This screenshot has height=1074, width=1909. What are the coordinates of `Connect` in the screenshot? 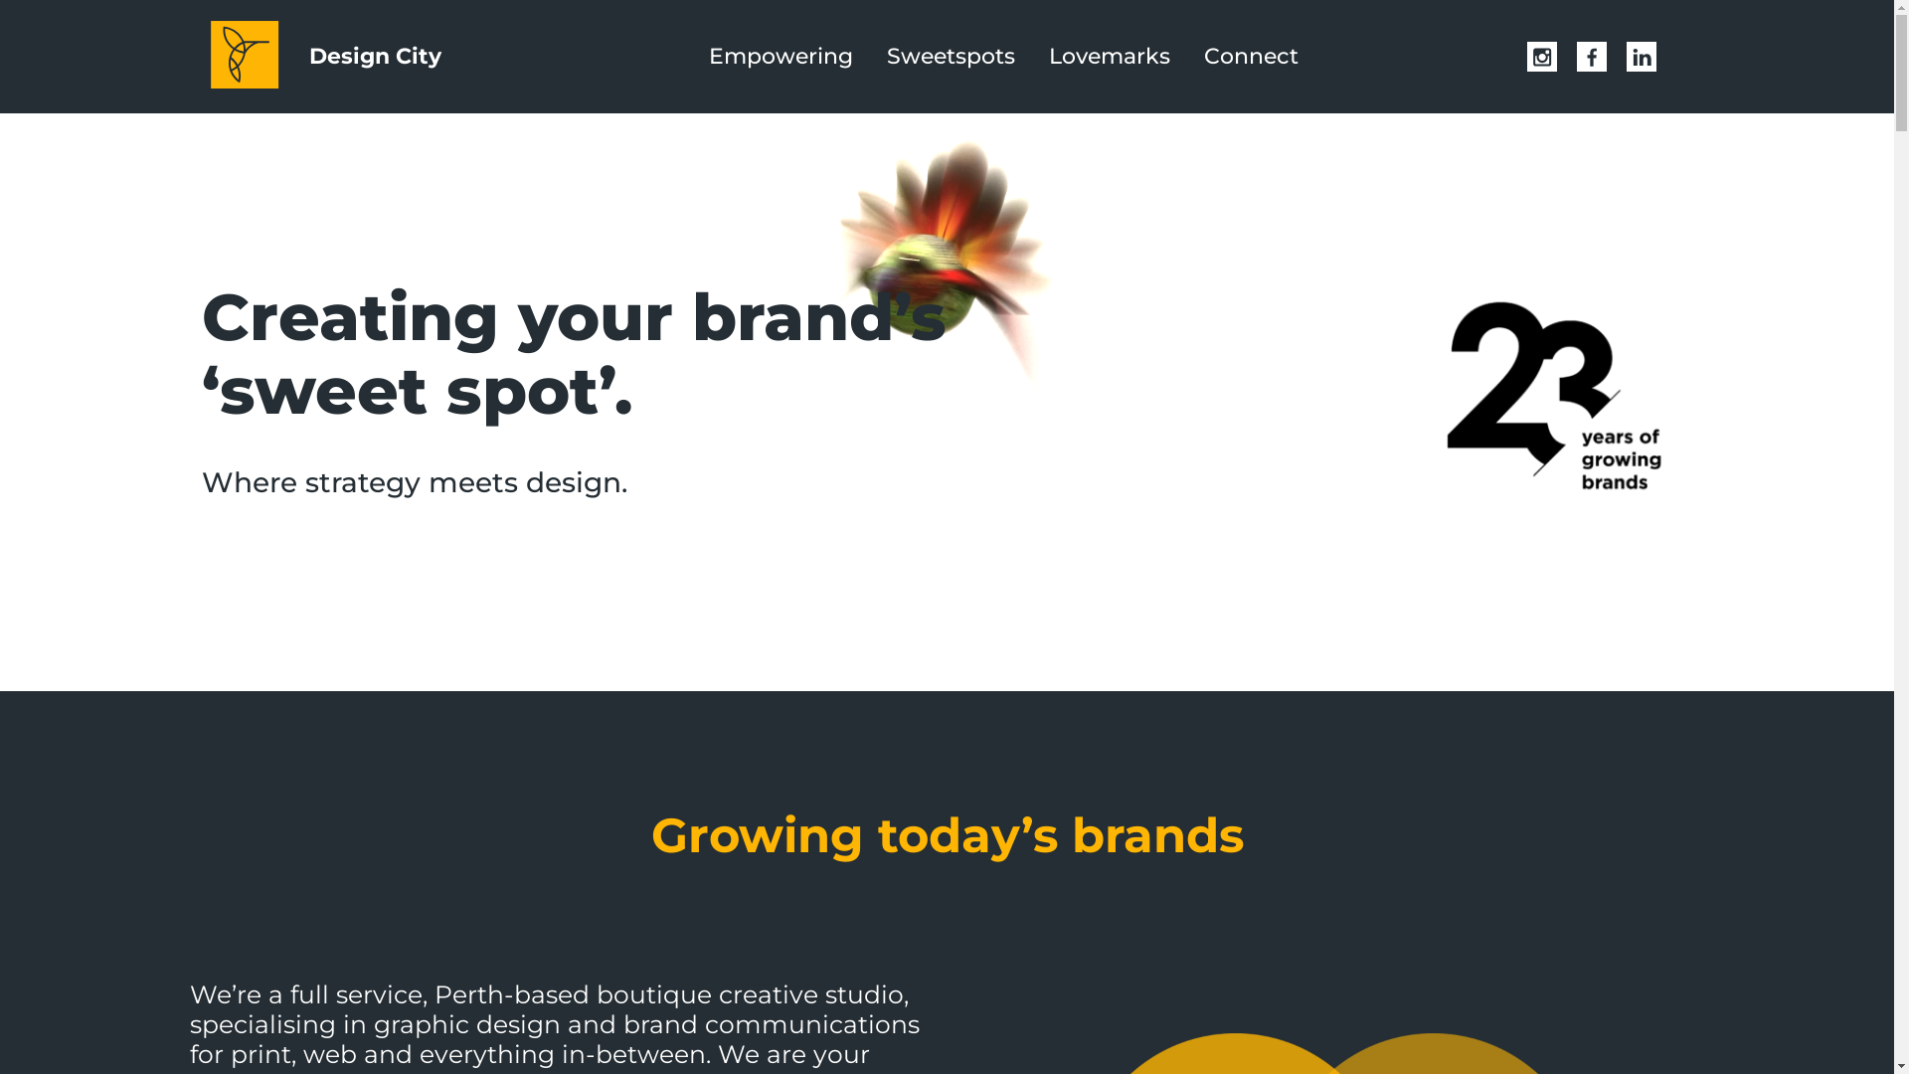 It's located at (1251, 56).